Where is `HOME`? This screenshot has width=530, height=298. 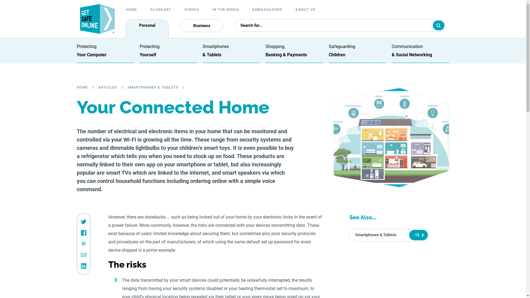 HOME is located at coordinates (131, 9).